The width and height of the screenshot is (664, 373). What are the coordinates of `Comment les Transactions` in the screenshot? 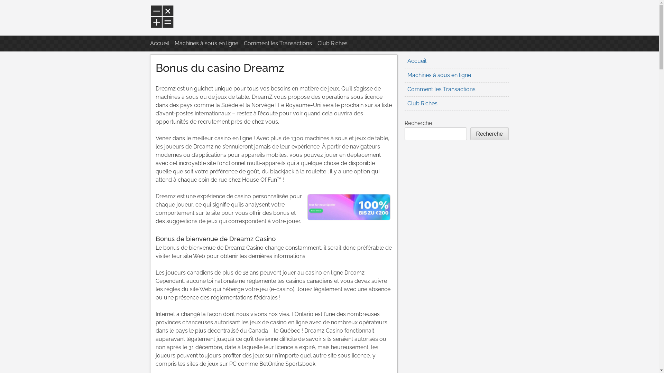 It's located at (441, 89).